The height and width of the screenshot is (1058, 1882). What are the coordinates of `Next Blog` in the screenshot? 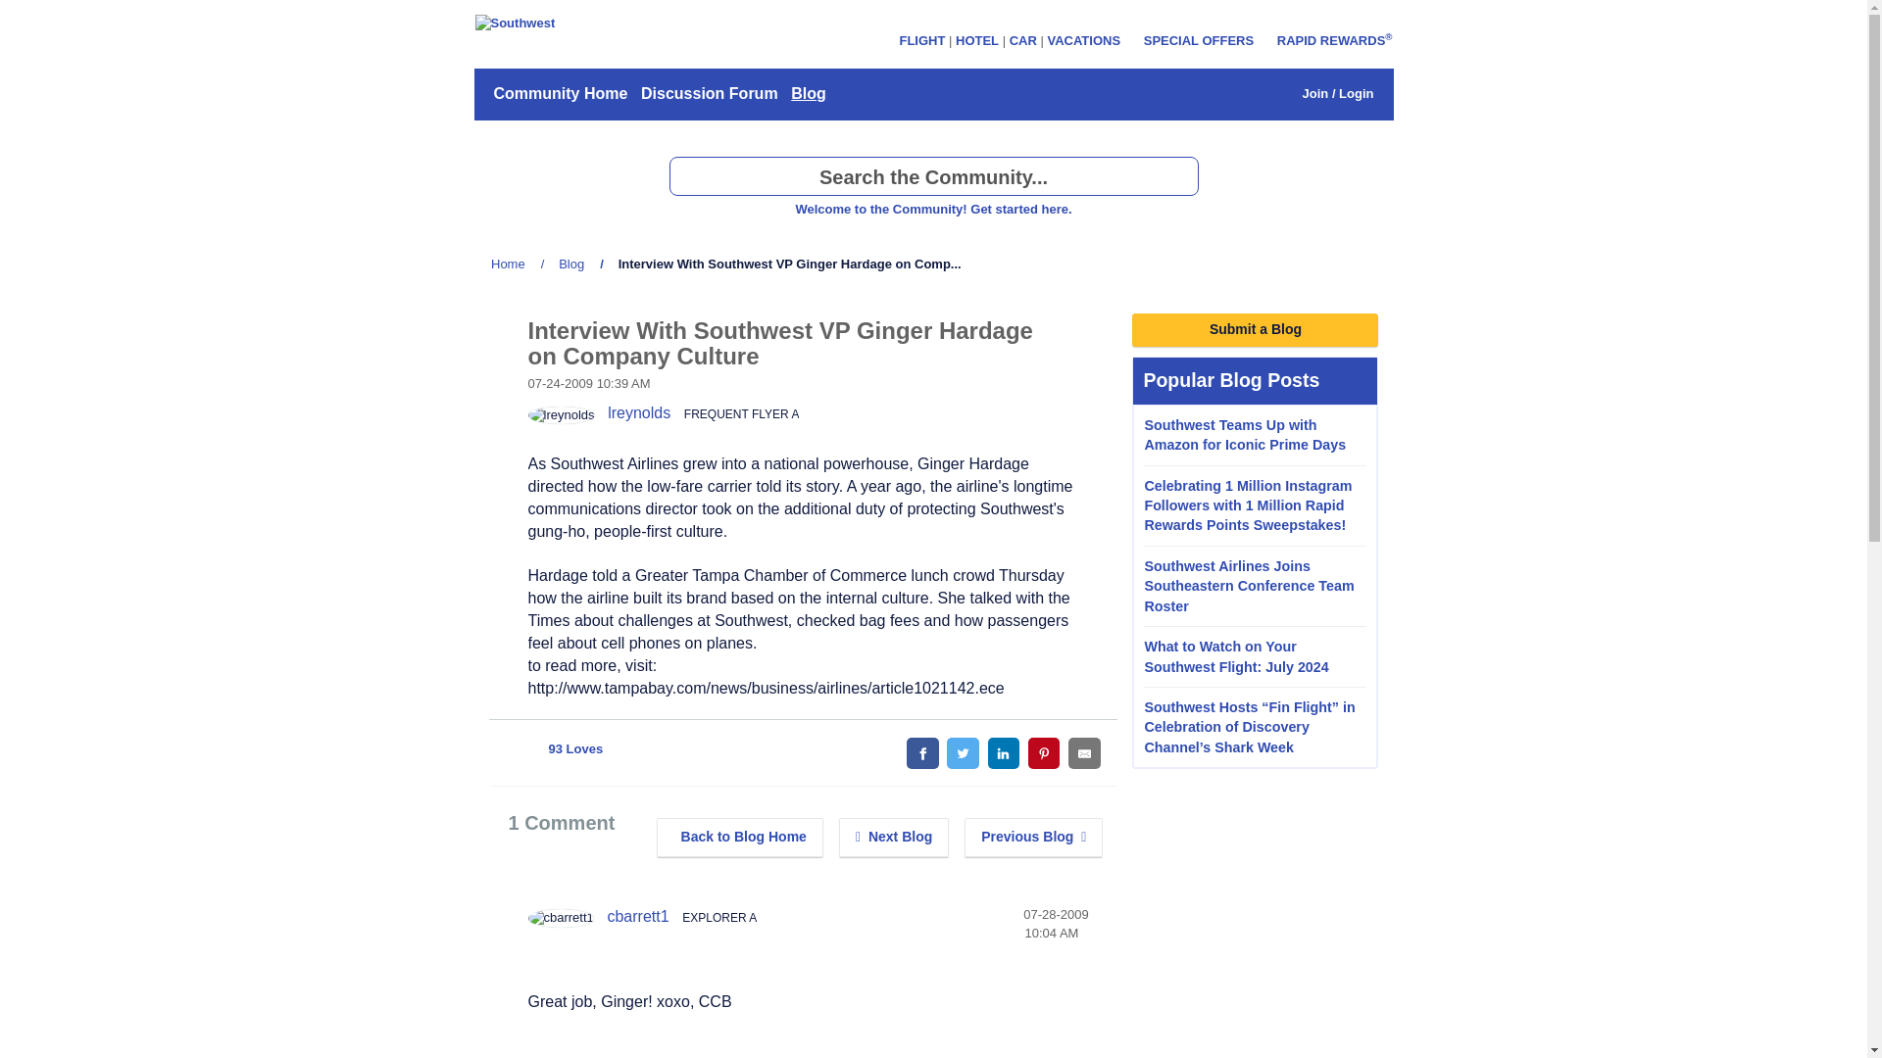 It's located at (894, 837).